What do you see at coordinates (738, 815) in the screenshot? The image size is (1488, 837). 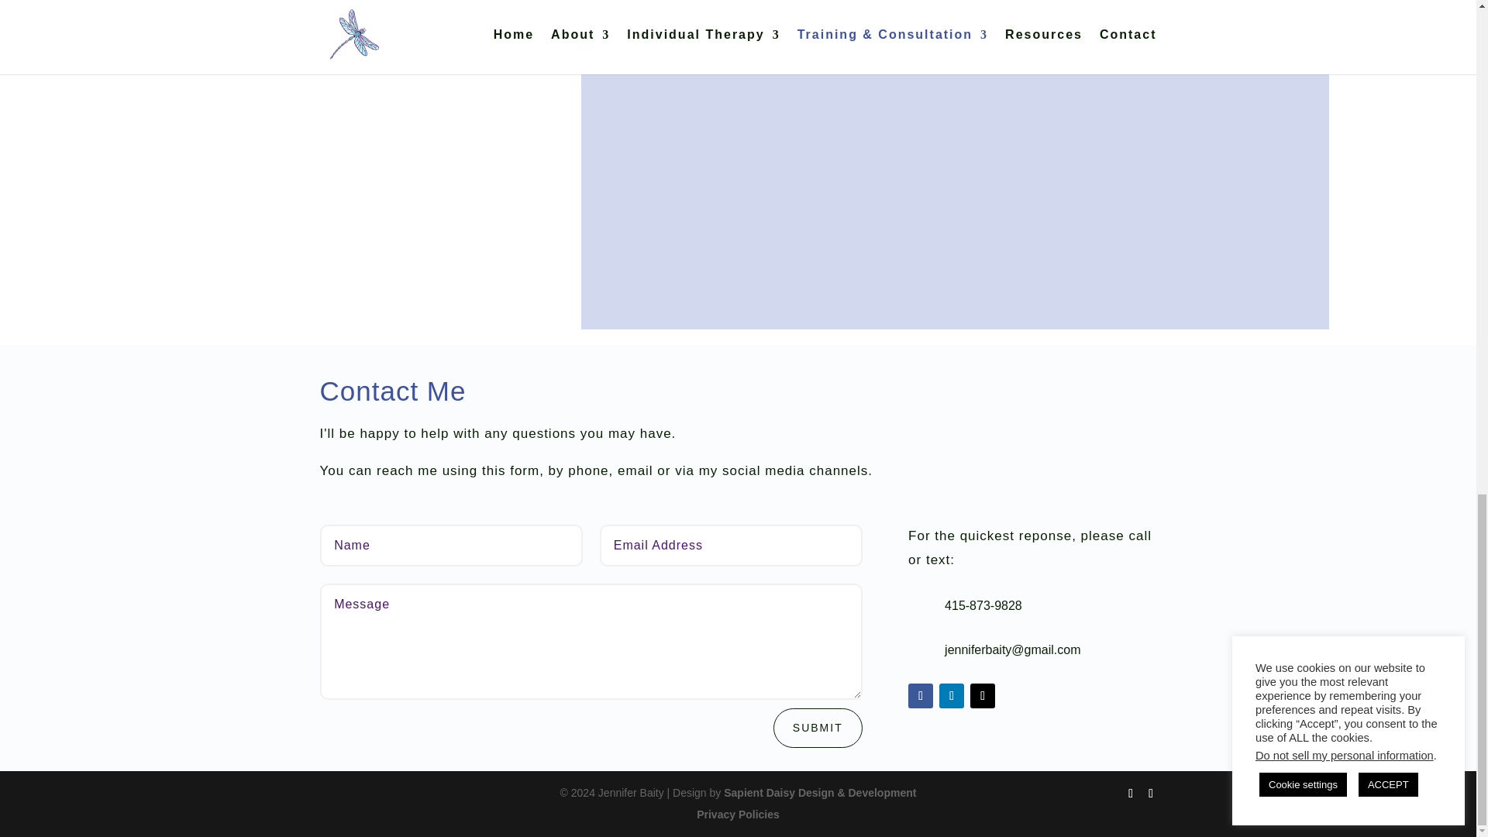 I see `Privacy Policies` at bounding box center [738, 815].